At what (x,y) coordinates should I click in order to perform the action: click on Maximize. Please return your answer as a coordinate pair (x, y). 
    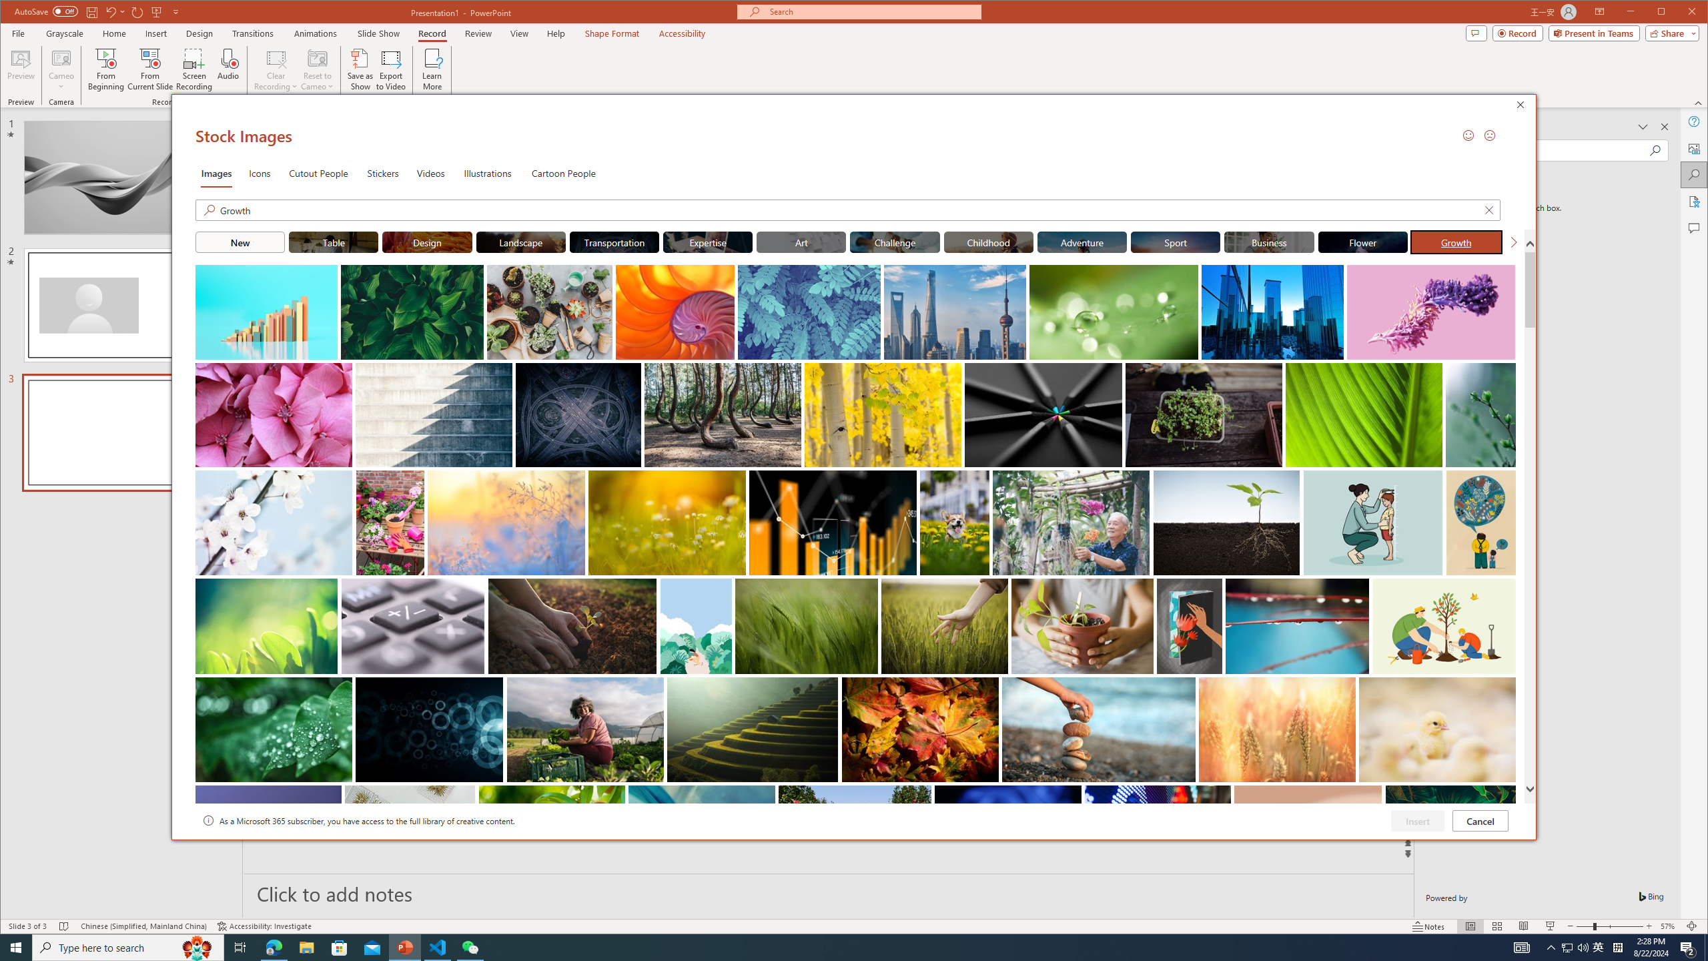
    Looking at the image, I should click on (199, 33).